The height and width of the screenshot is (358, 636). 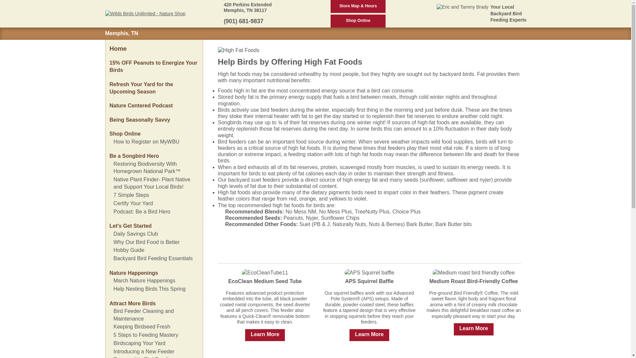 I want to click on Home, so click(x=118, y=48).